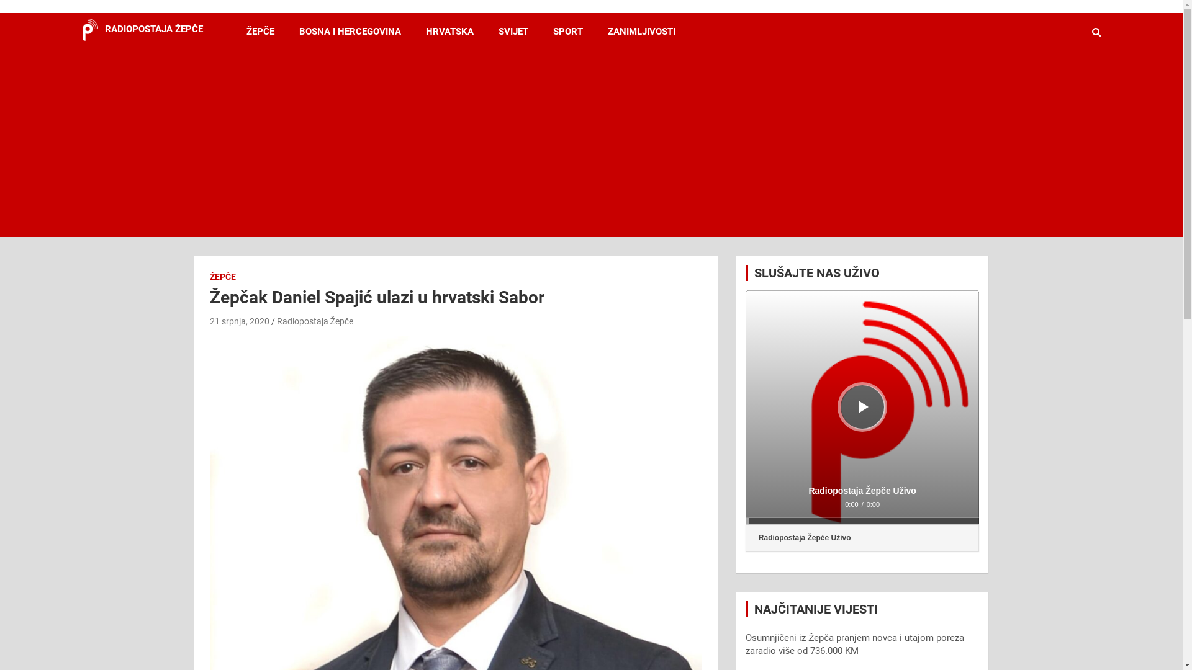 The height and width of the screenshot is (670, 1192). I want to click on SPORT, so click(567, 32).